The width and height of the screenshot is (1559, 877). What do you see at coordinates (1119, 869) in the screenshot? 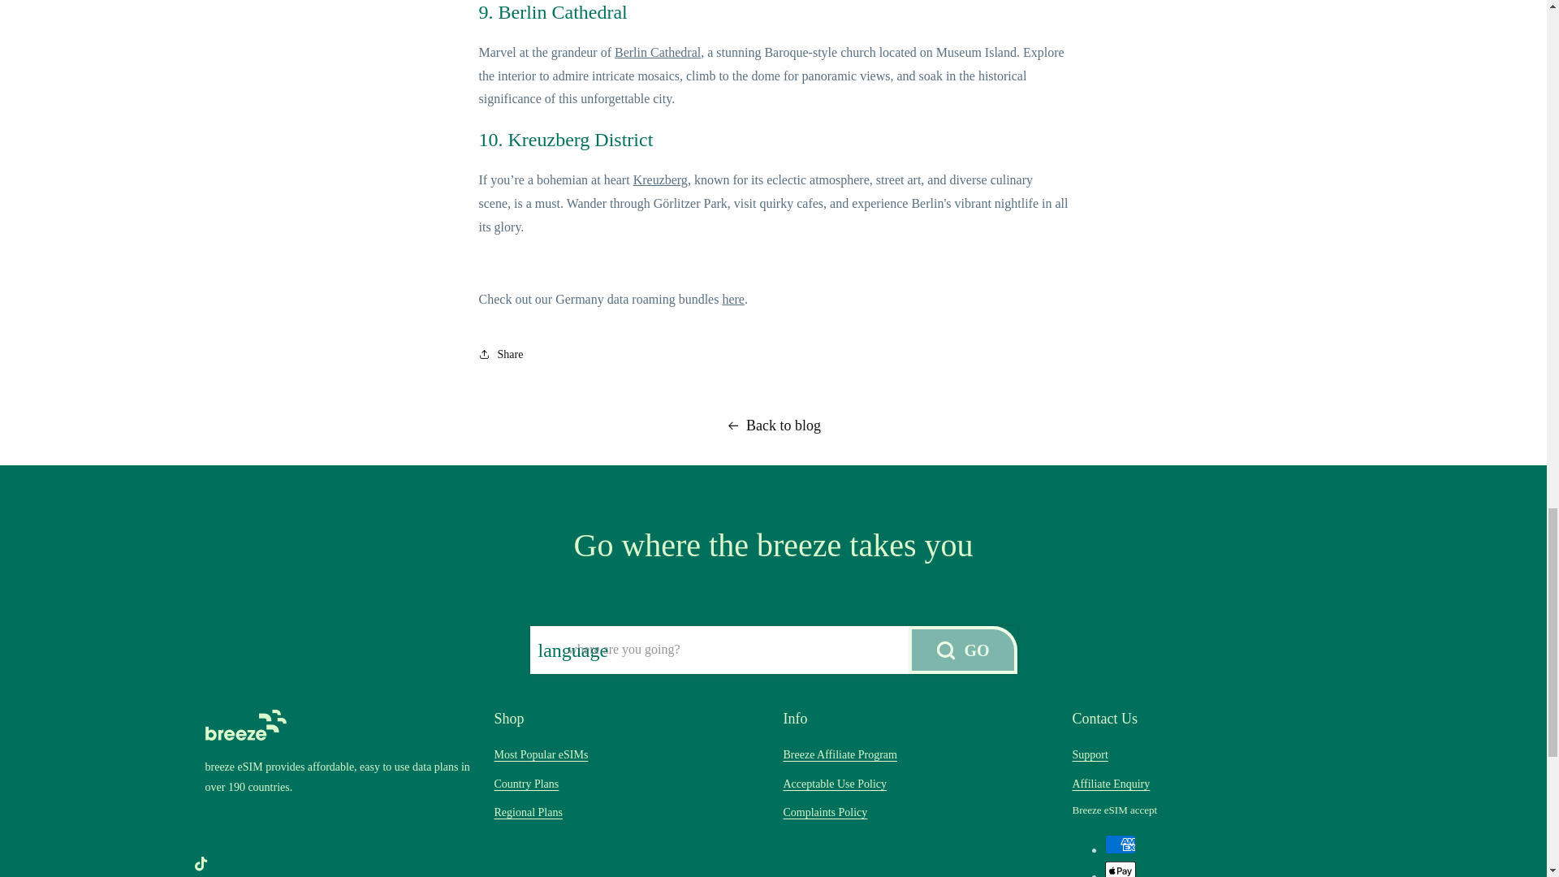
I see `Apple Pay` at bounding box center [1119, 869].